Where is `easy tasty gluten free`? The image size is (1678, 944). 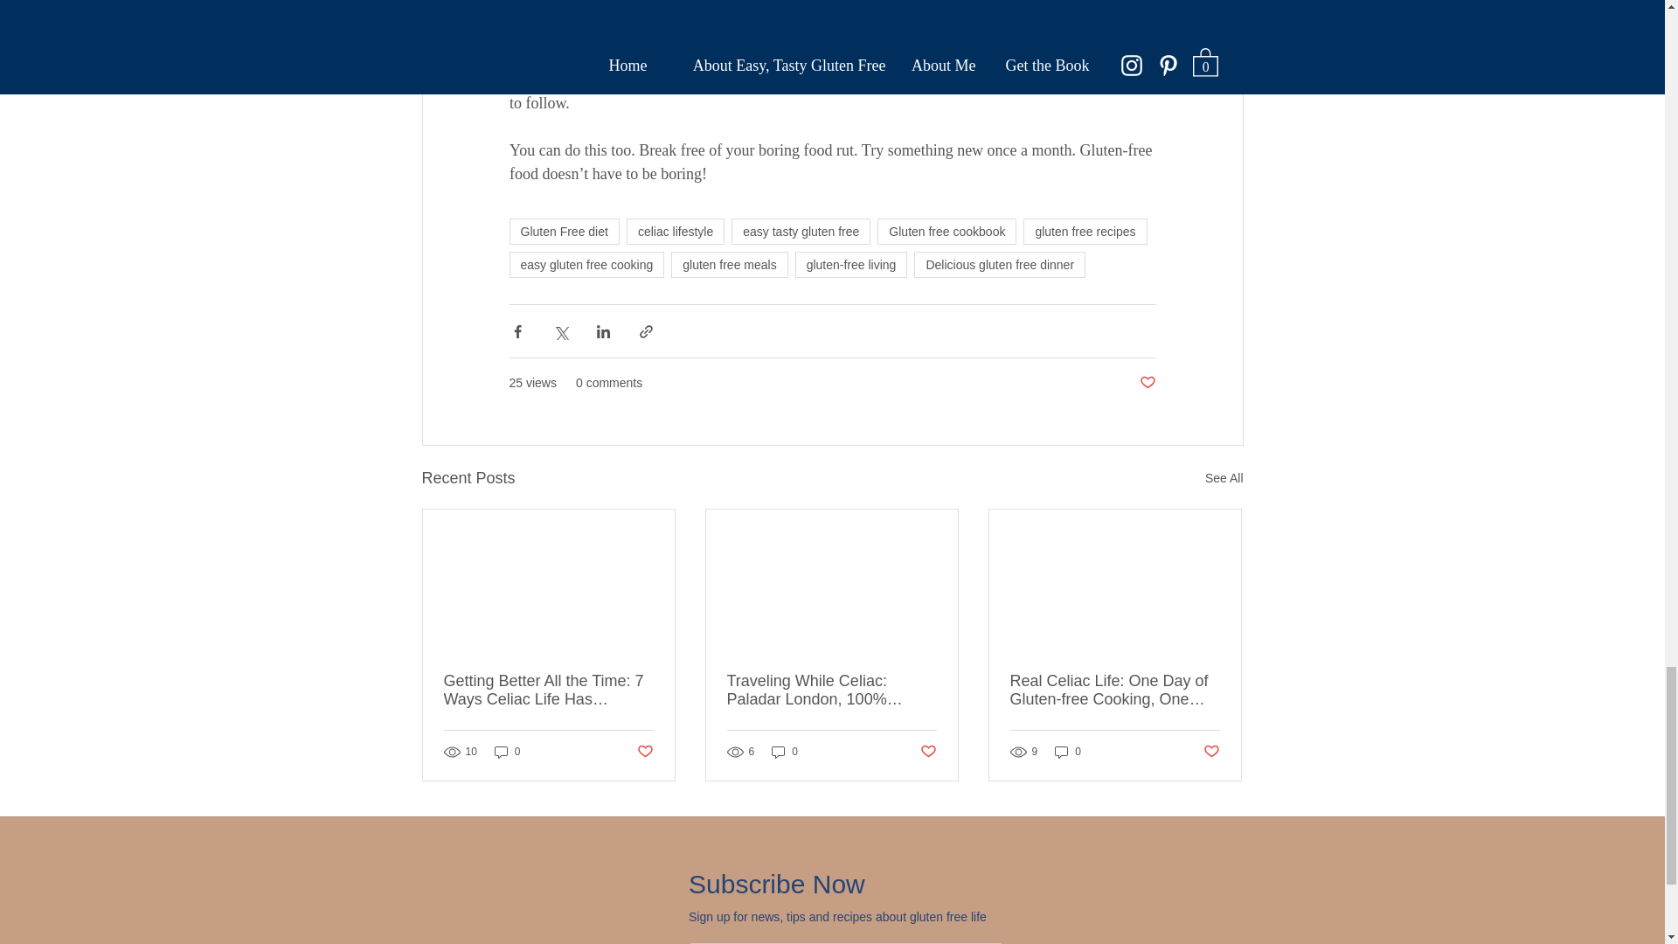 easy tasty gluten free is located at coordinates (801, 231).